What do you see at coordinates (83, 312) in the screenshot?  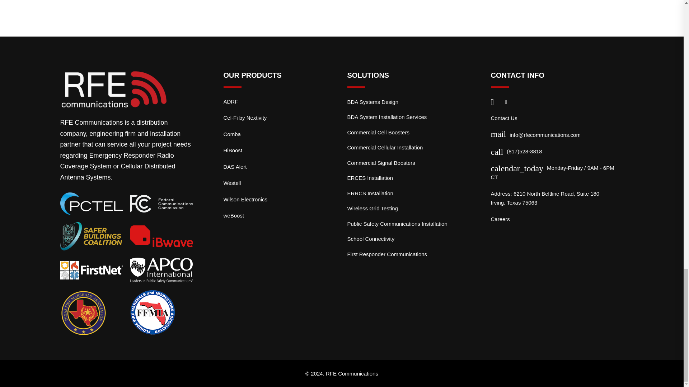 I see `TXFMA` at bounding box center [83, 312].